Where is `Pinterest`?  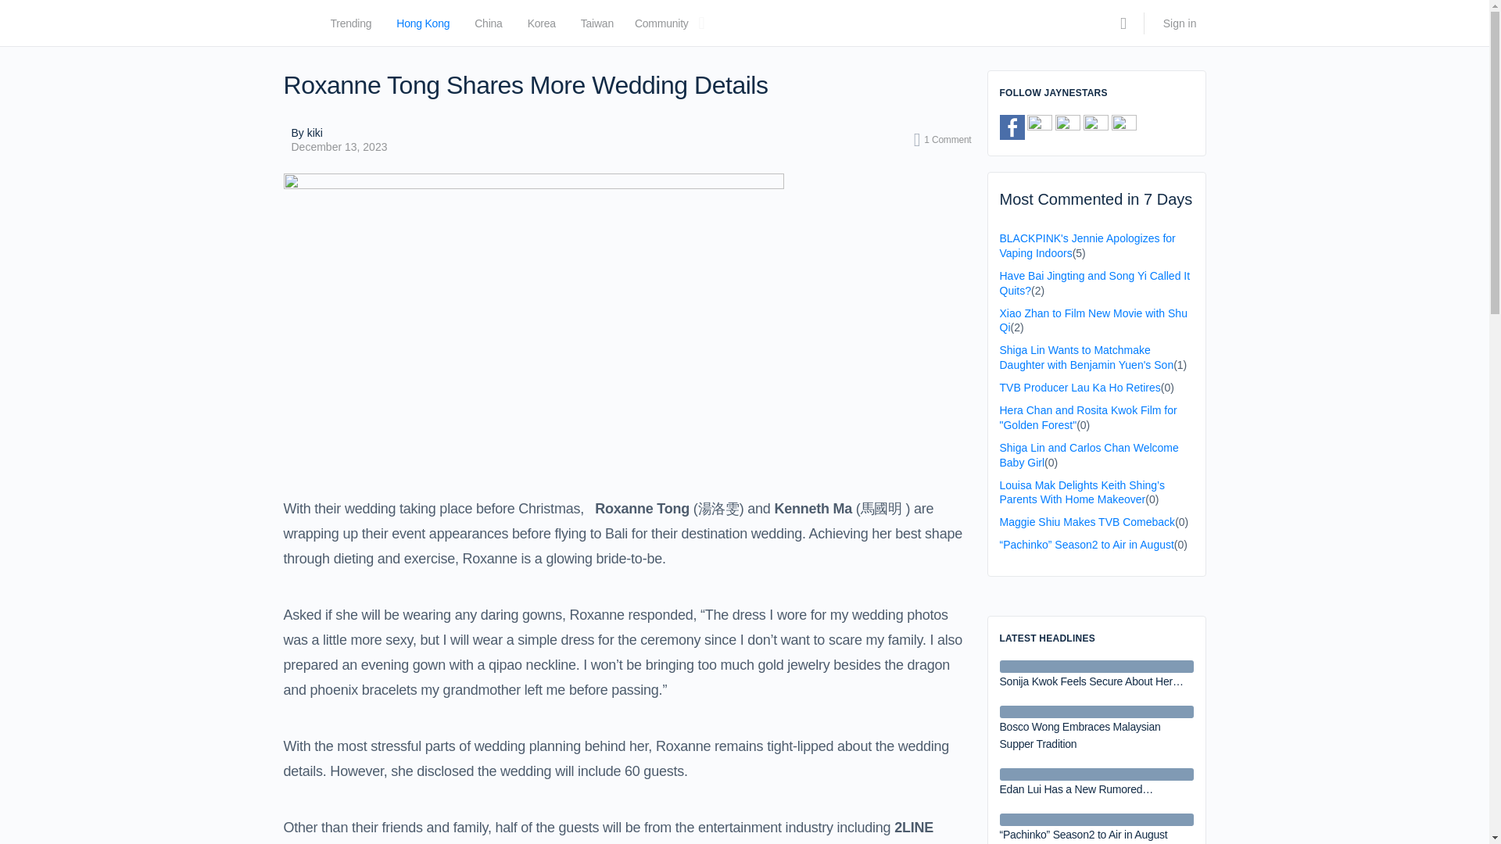 Pinterest is located at coordinates (1068, 127).